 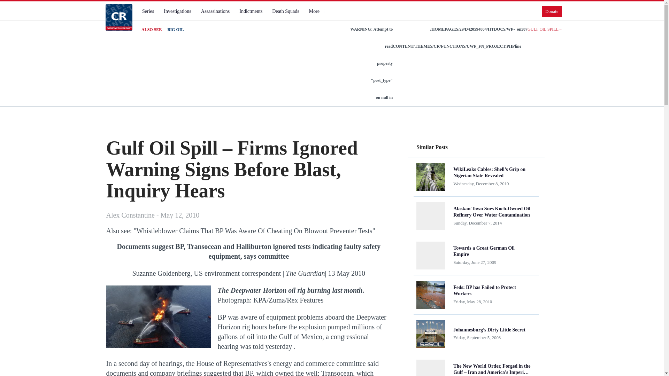 What do you see at coordinates (250, 336) in the screenshot?
I see `More from guardian.co.uk on Oil` at bounding box center [250, 336].